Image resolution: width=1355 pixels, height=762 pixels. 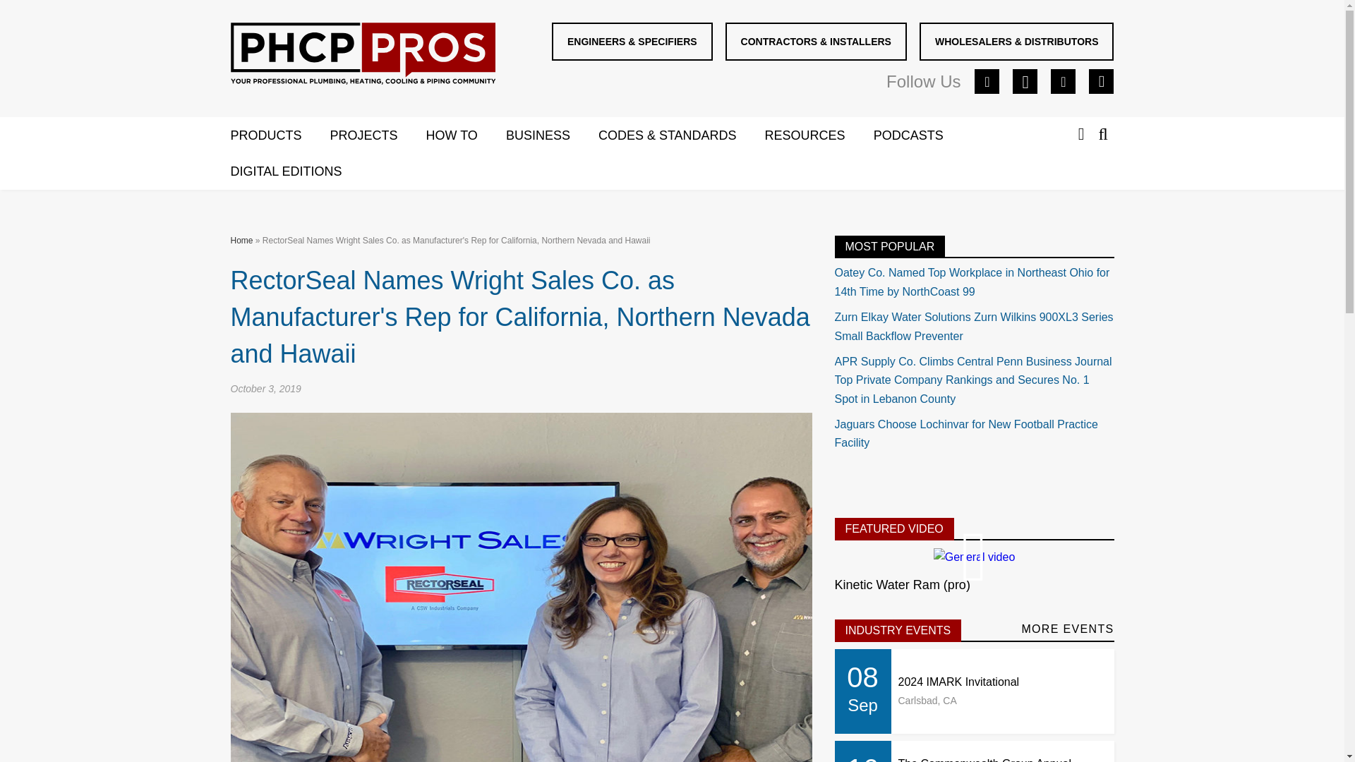 I want to click on HOW TO, so click(x=466, y=136).